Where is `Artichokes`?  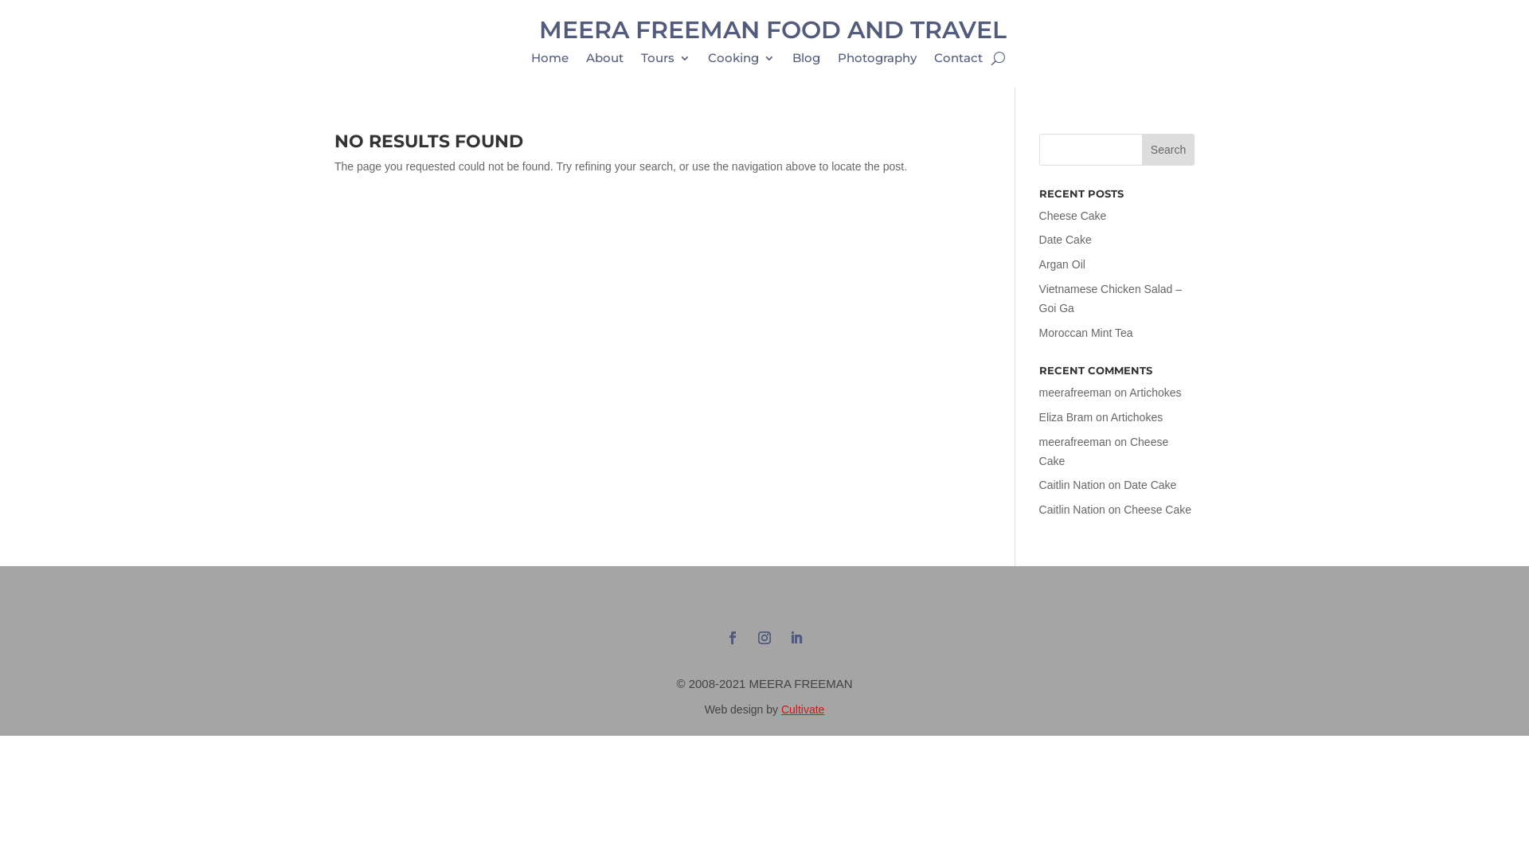 Artichokes is located at coordinates (1155, 393).